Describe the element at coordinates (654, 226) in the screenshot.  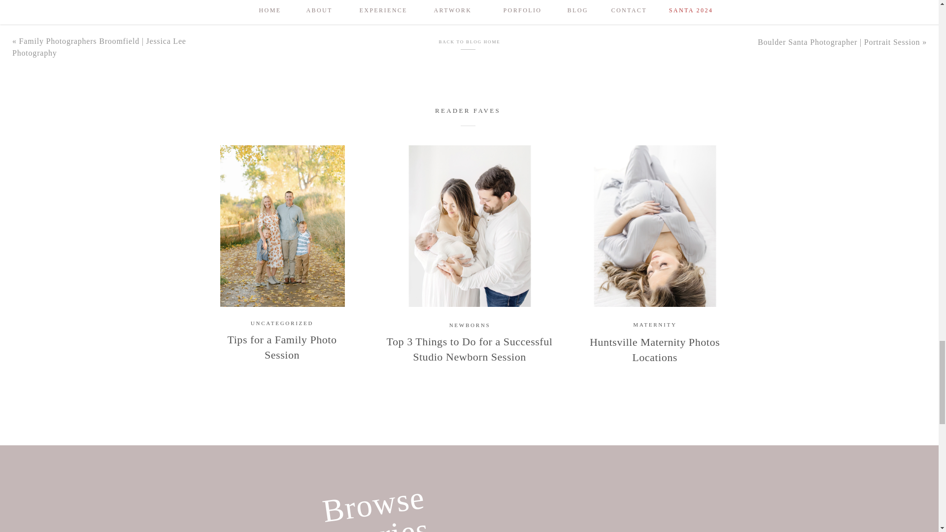
I see `Huntsville Maternity Photos Locations` at that location.